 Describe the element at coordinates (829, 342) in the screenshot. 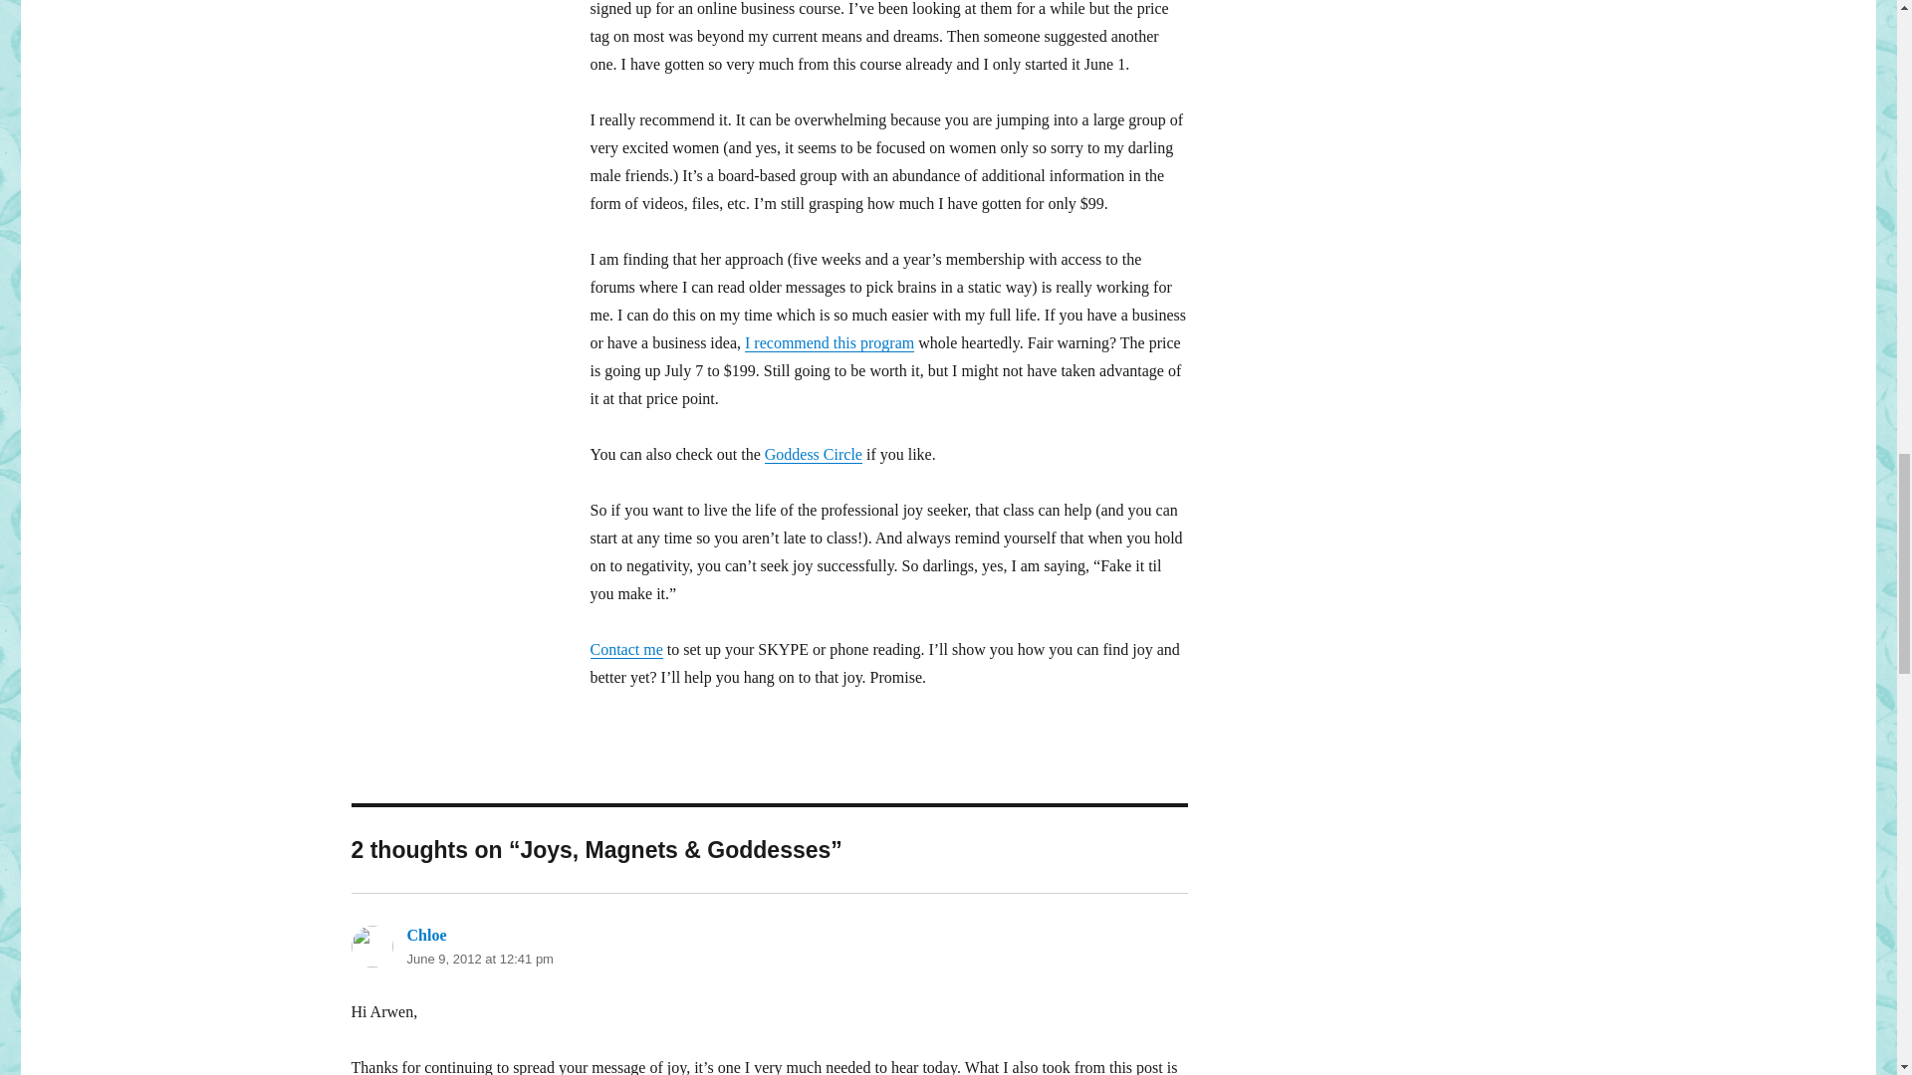

I see `I recommend this program` at that location.